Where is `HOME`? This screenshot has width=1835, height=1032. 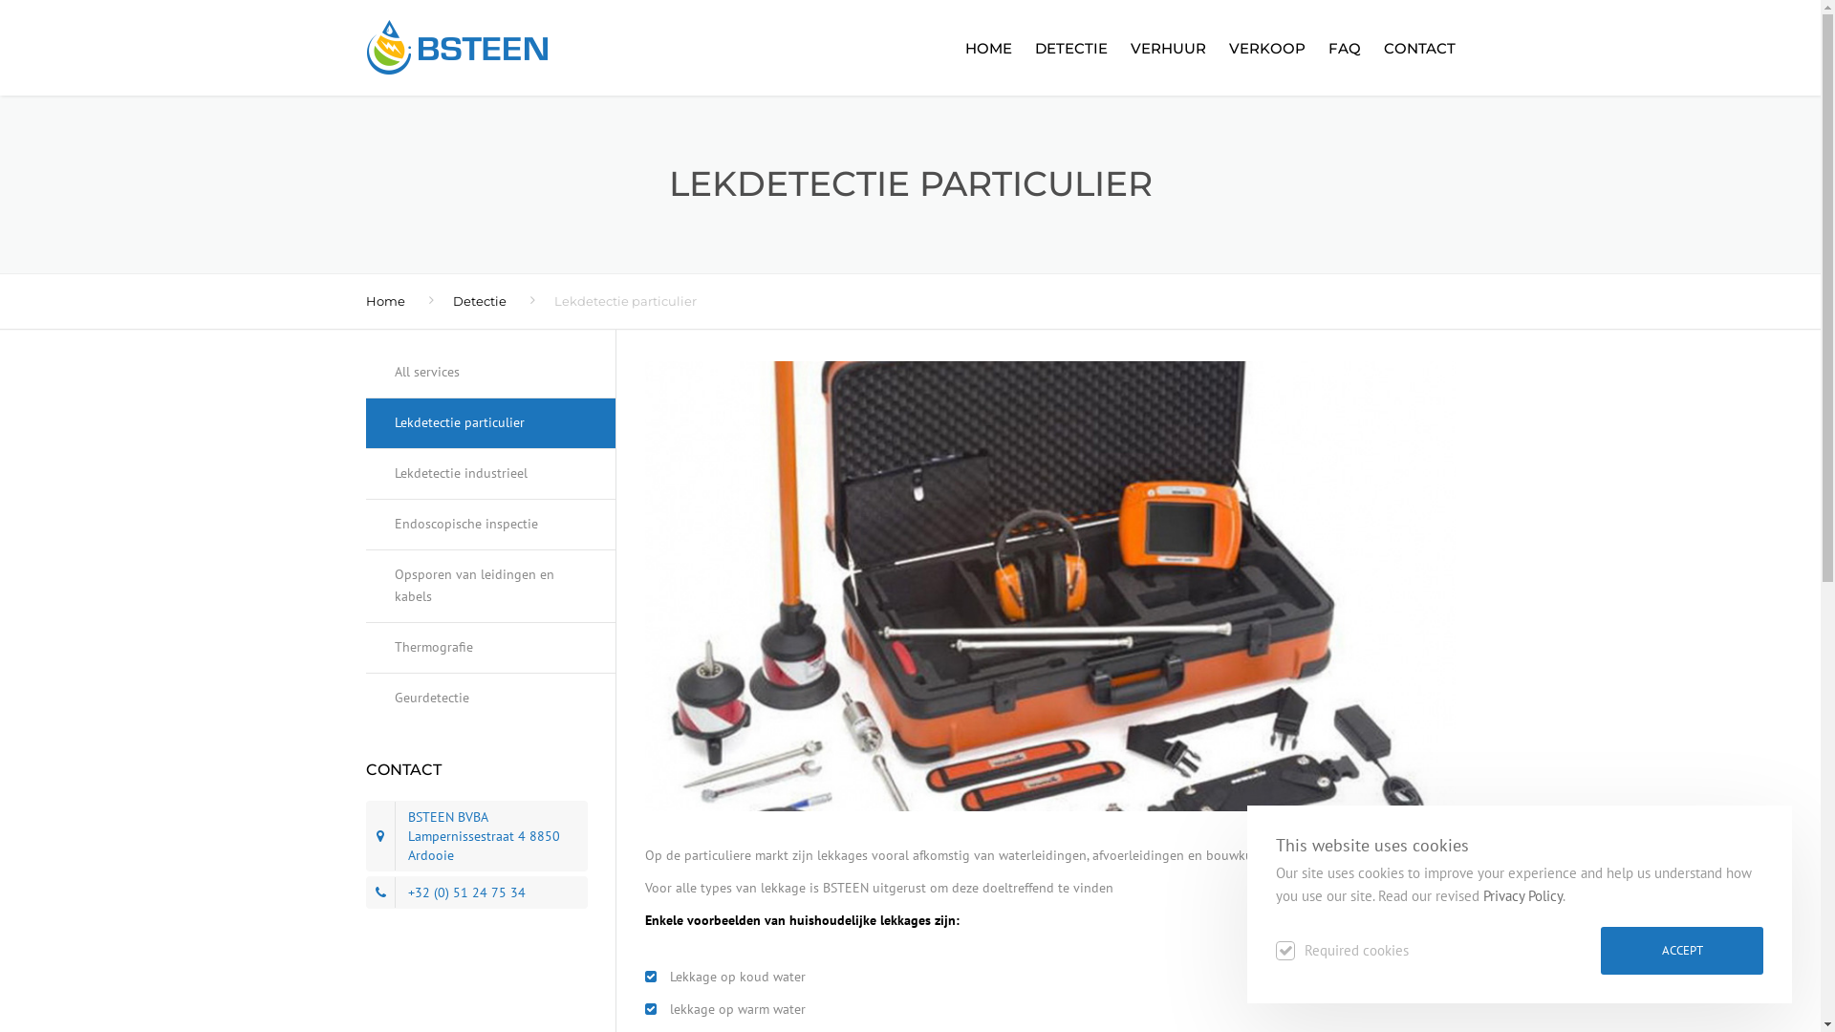 HOME is located at coordinates (988, 48).